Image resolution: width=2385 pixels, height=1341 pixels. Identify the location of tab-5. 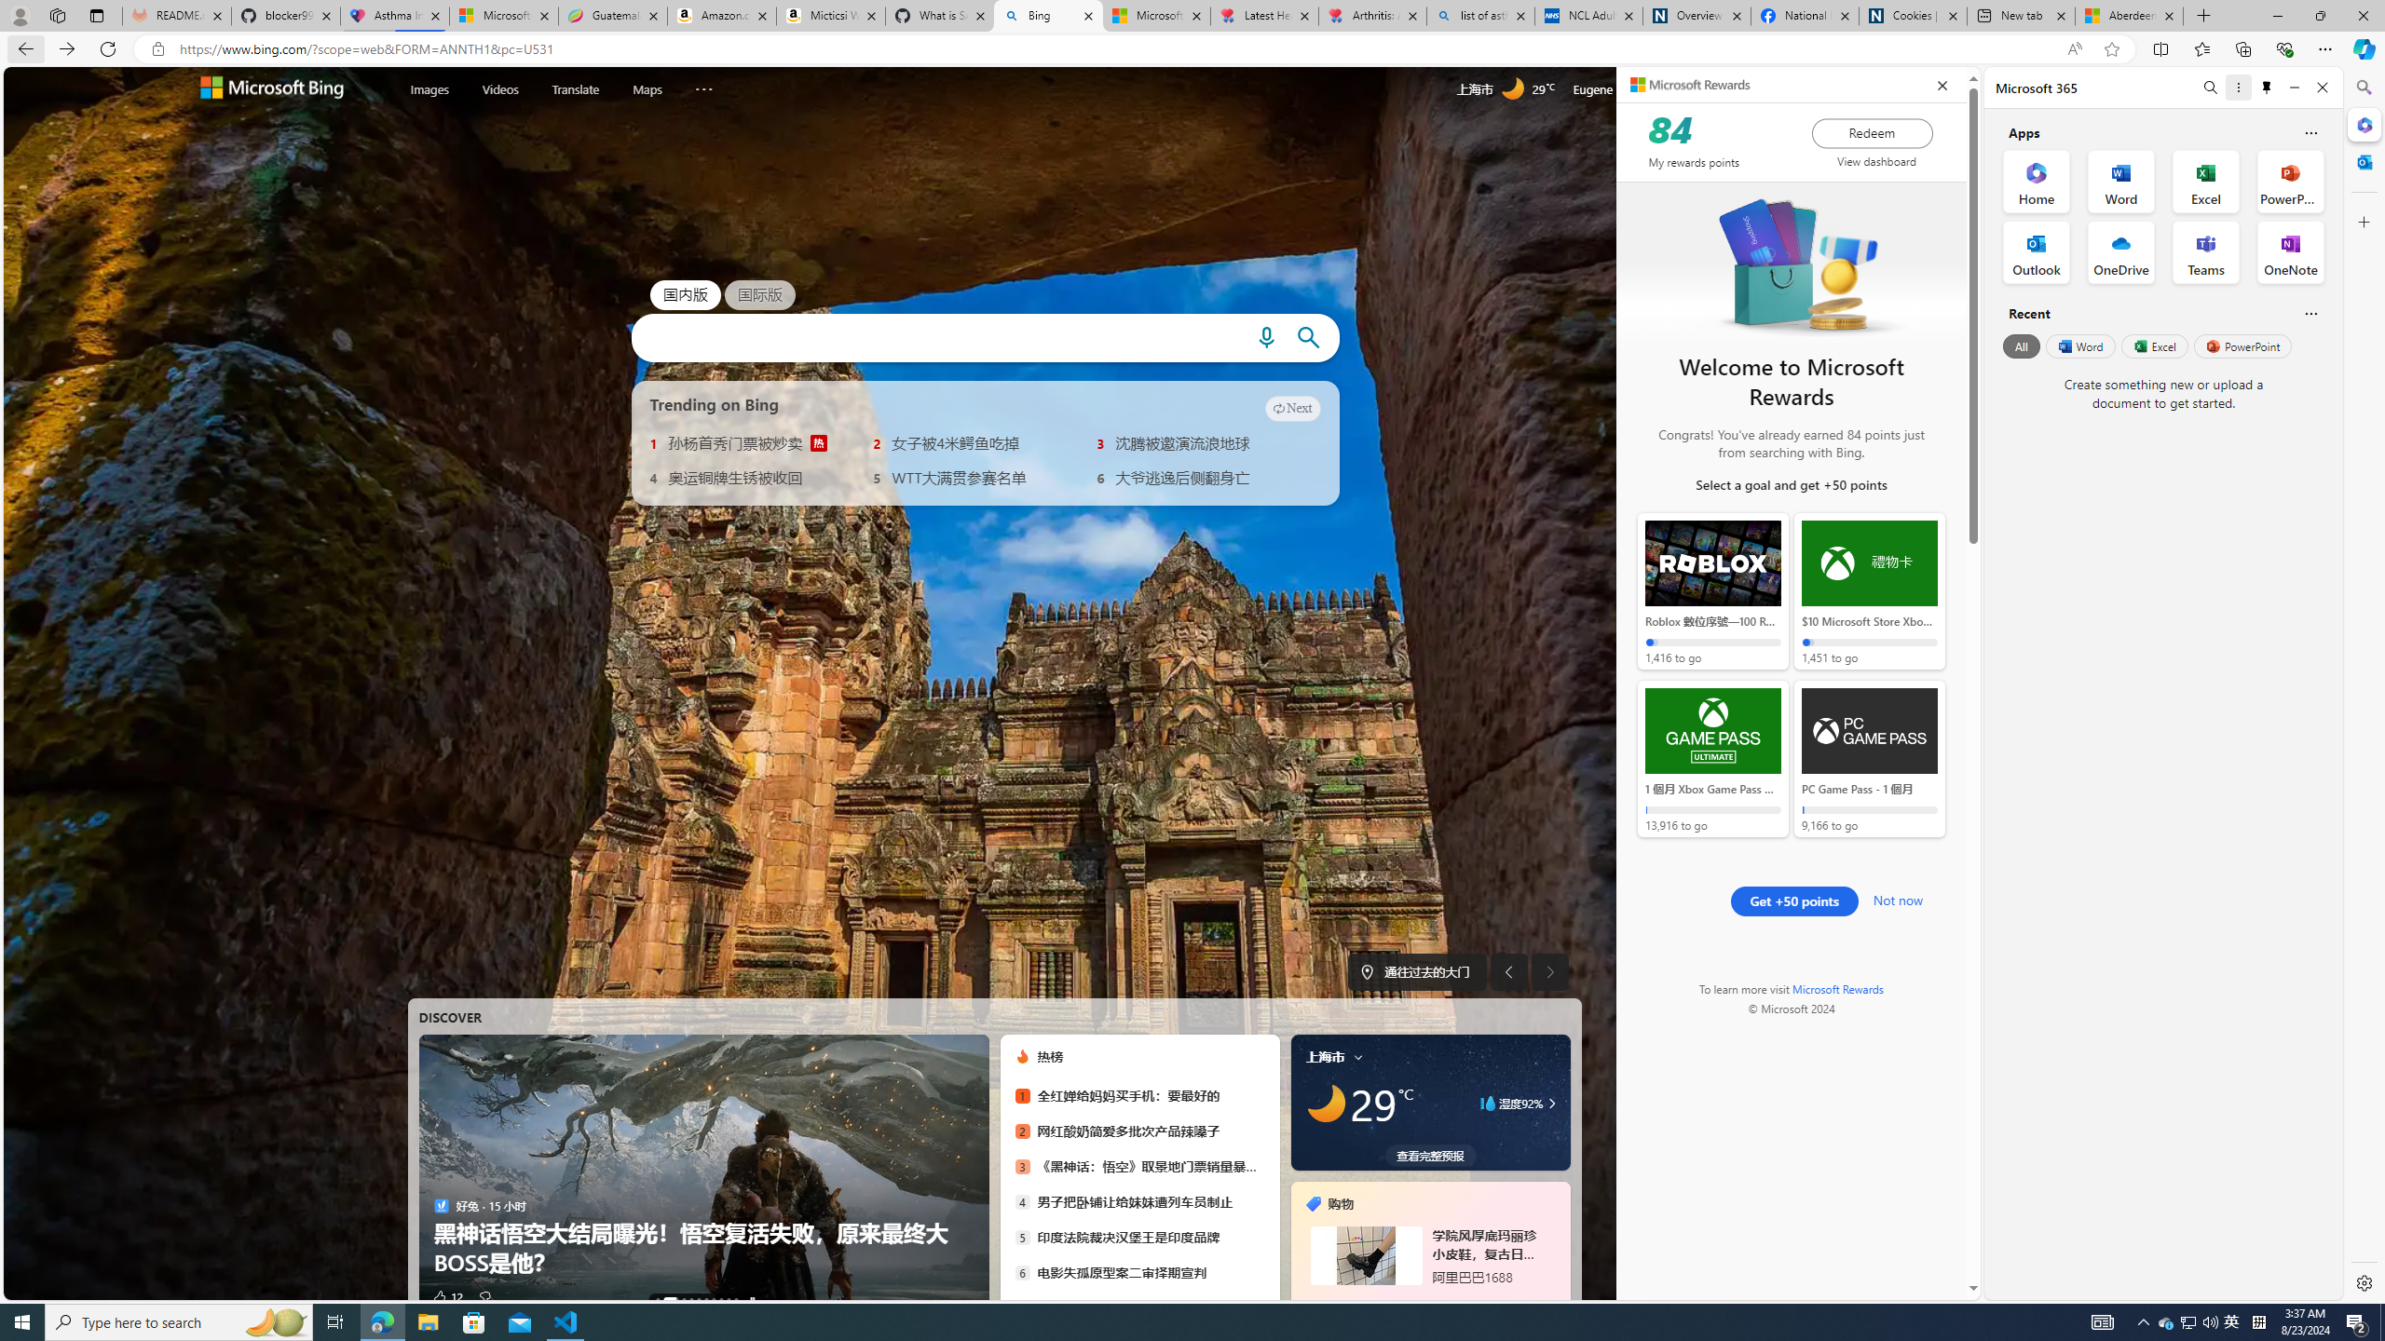
(1429, 1302).